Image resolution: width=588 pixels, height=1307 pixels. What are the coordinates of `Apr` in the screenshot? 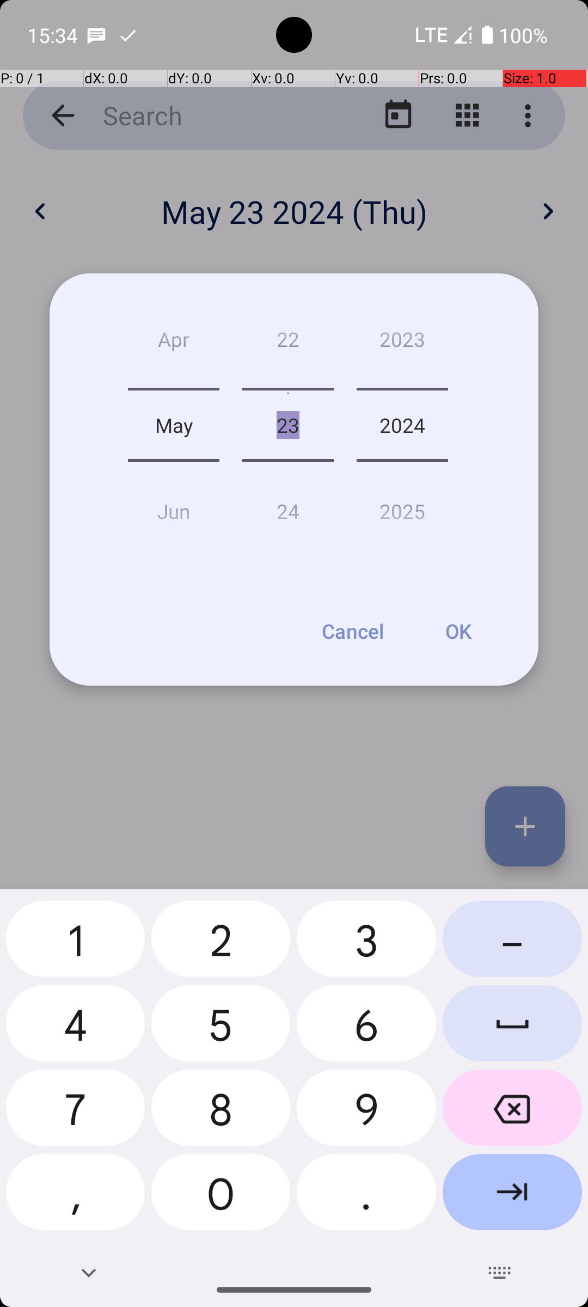 It's located at (174, 343).